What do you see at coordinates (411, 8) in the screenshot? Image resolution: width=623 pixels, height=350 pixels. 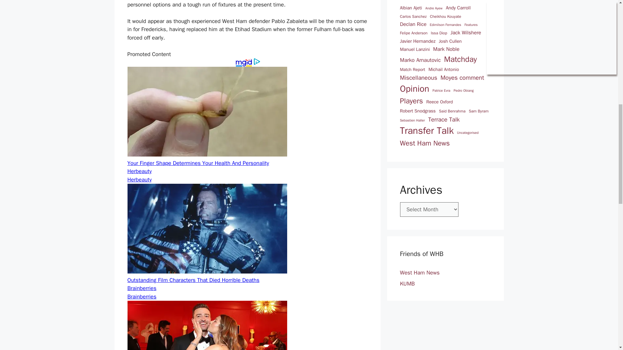 I see `Albian Ajeti` at bounding box center [411, 8].